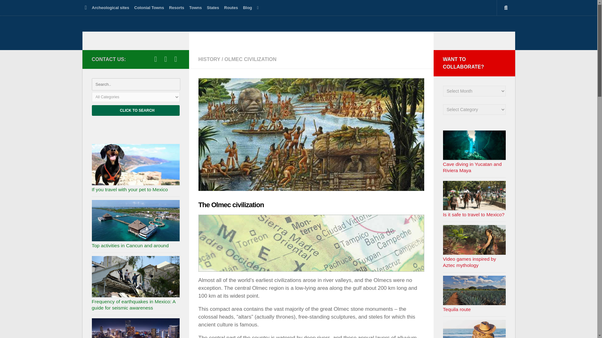 The height and width of the screenshot is (338, 602). What do you see at coordinates (129, 190) in the screenshot?
I see `If you travel with your pet to Mexico` at bounding box center [129, 190].